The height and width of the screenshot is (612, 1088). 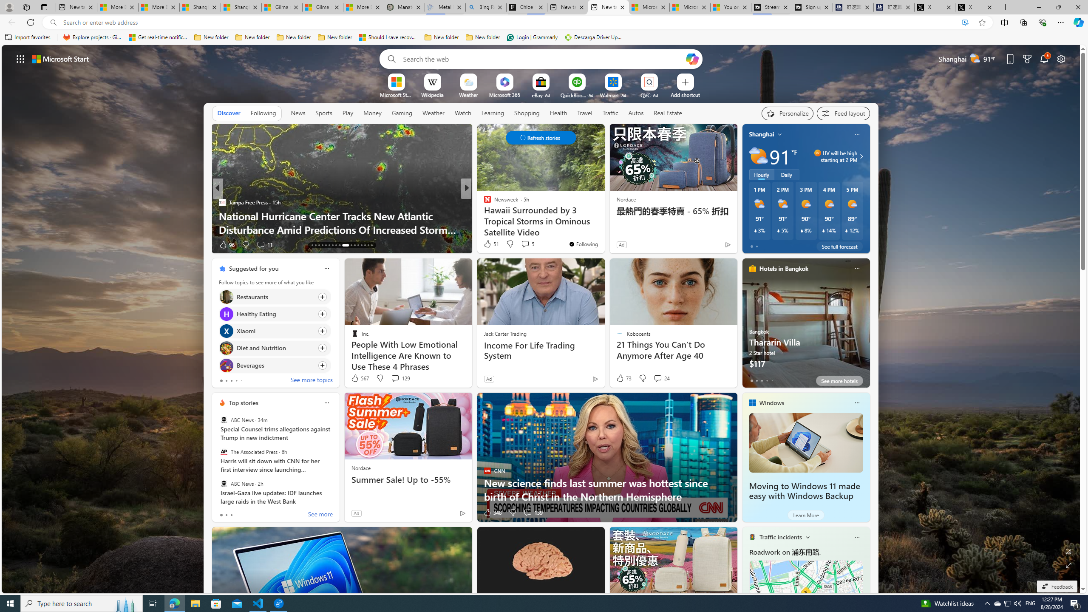 What do you see at coordinates (1069, 551) in the screenshot?
I see `Edit Background` at bounding box center [1069, 551].